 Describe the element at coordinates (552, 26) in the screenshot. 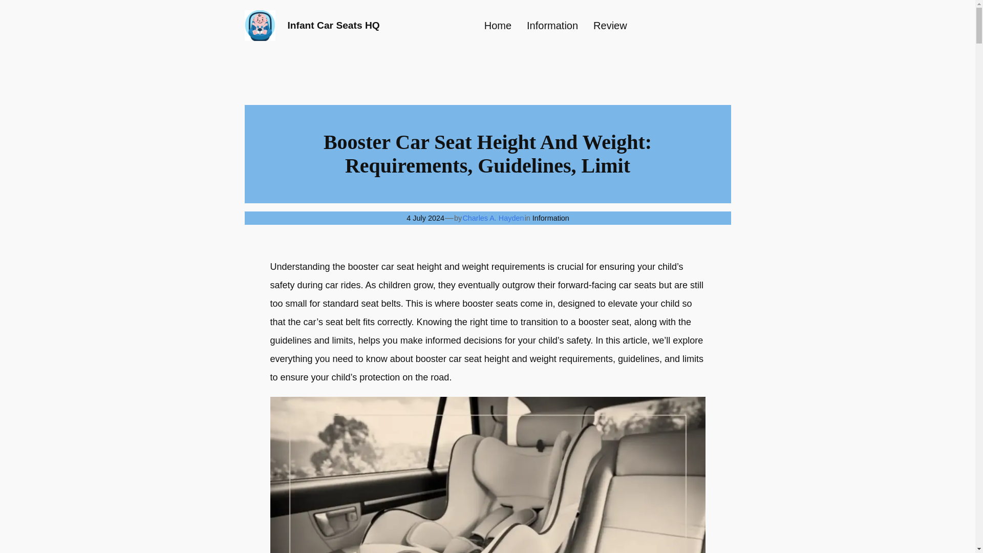

I see `Information` at that location.